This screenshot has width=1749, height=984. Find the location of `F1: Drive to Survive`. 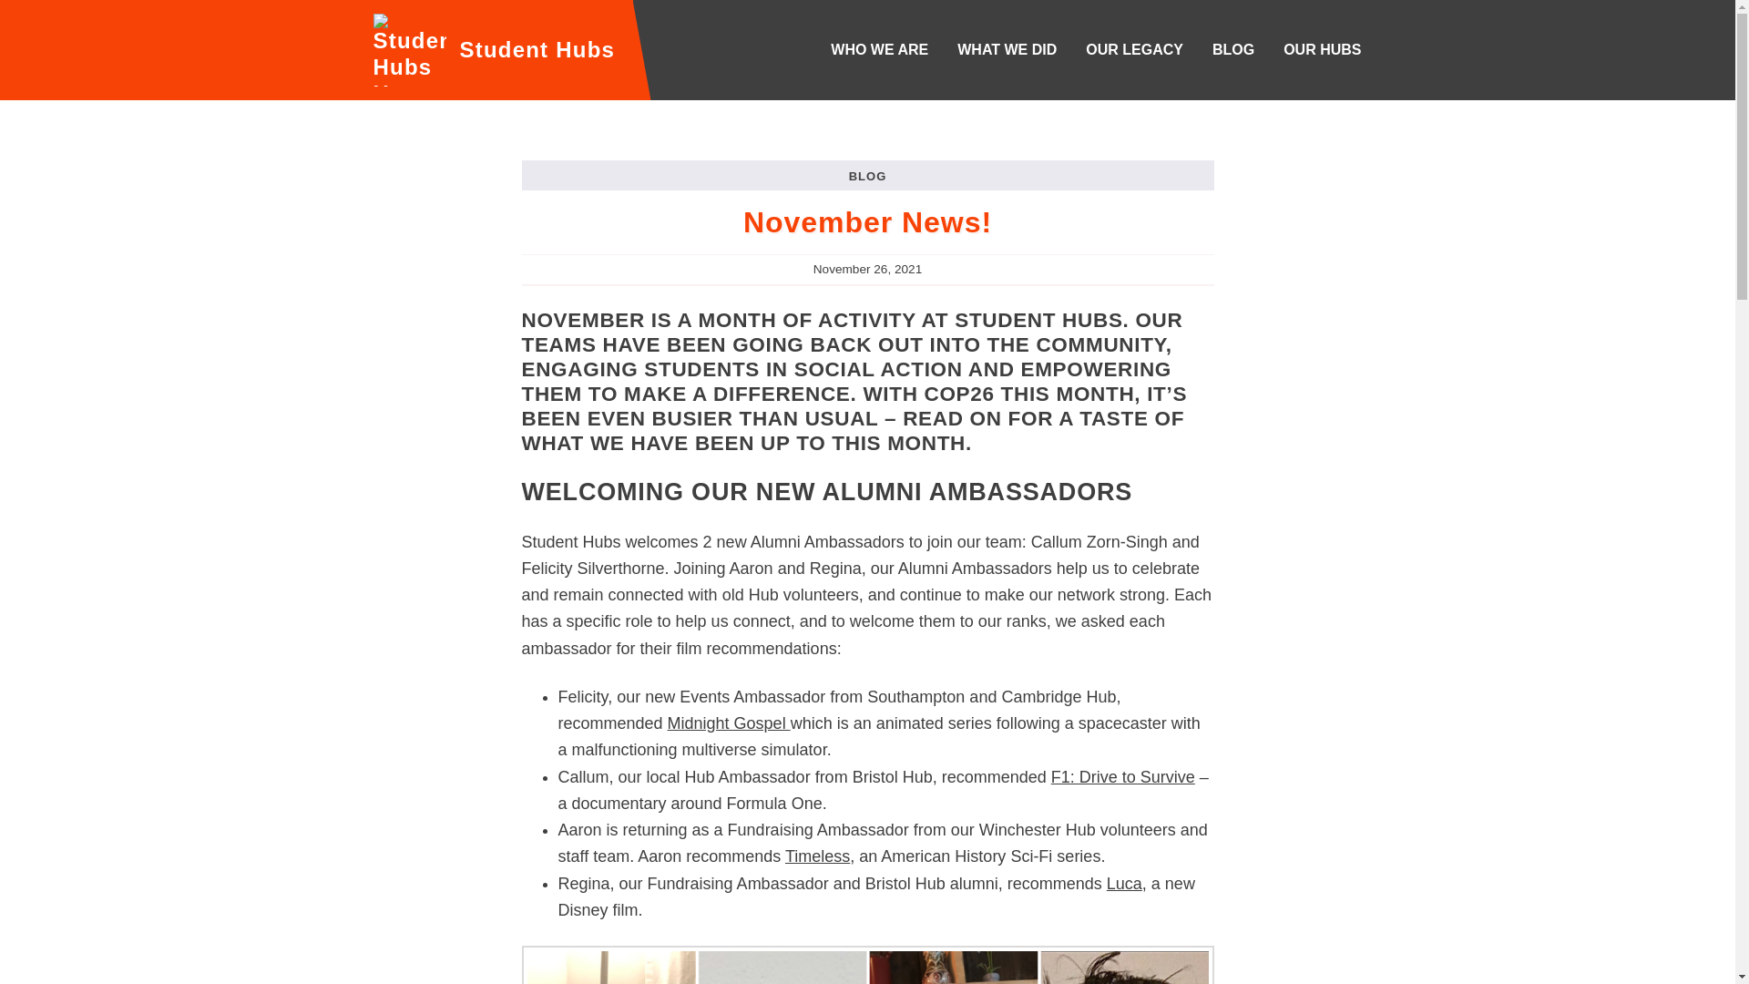

F1: Drive to Survive is located at coordinates (1122, 776).